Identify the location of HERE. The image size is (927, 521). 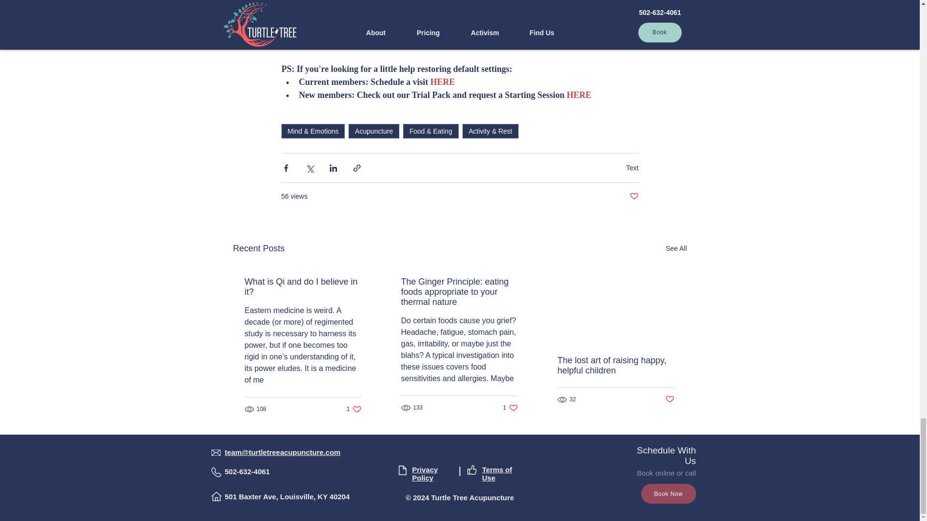
(578, 95).